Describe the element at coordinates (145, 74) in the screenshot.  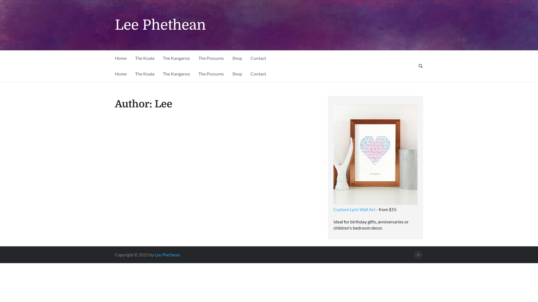
I see `The Koala` at that location.